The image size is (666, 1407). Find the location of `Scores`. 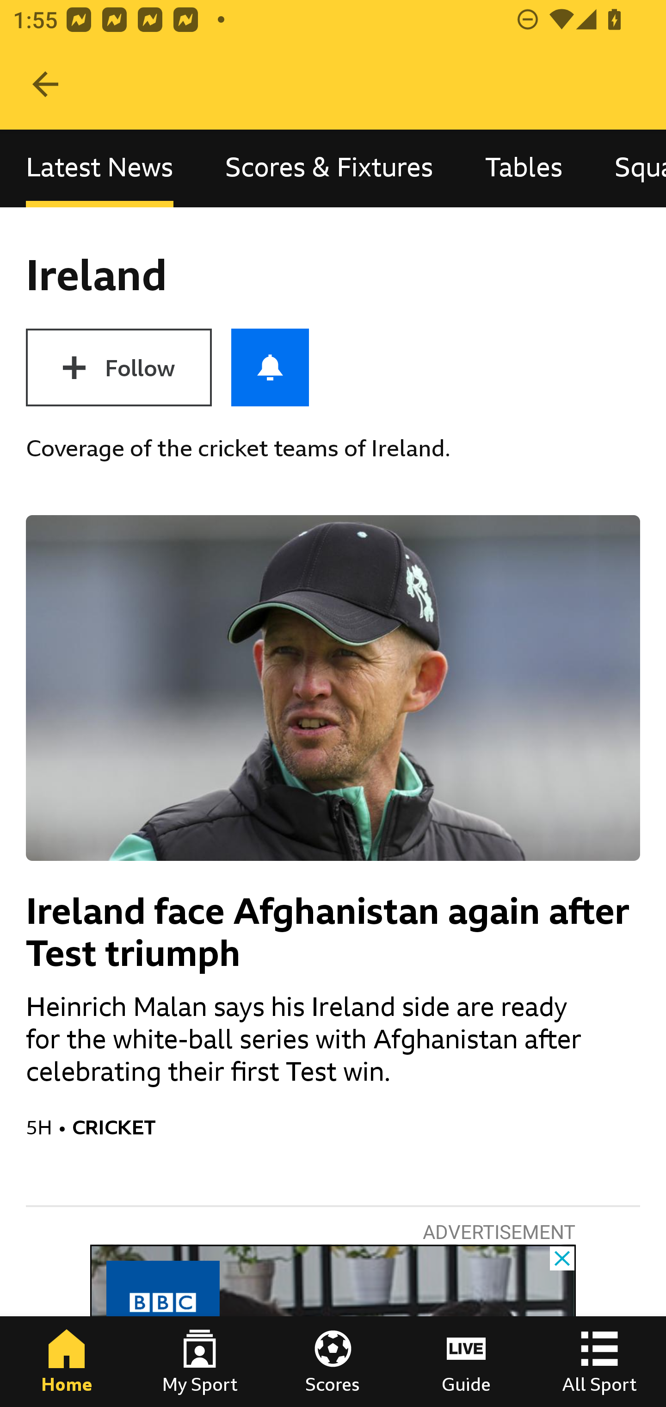

Scores is located at coordinates (333, 1362).